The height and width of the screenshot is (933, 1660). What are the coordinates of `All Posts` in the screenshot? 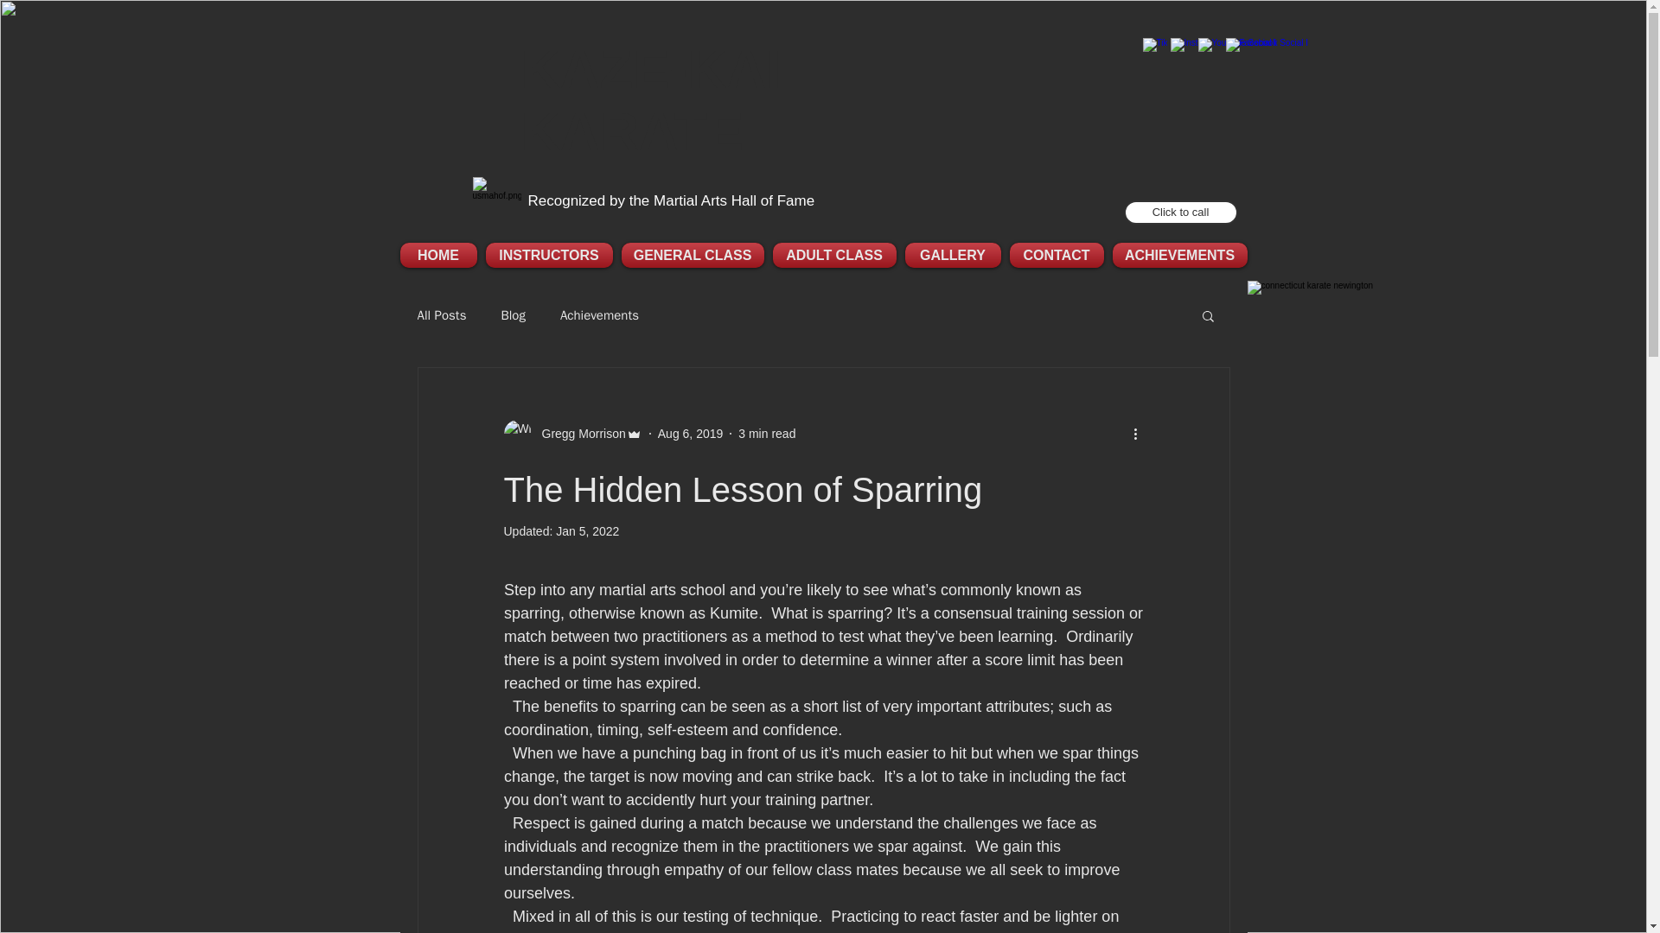 It's located at (441, 315).